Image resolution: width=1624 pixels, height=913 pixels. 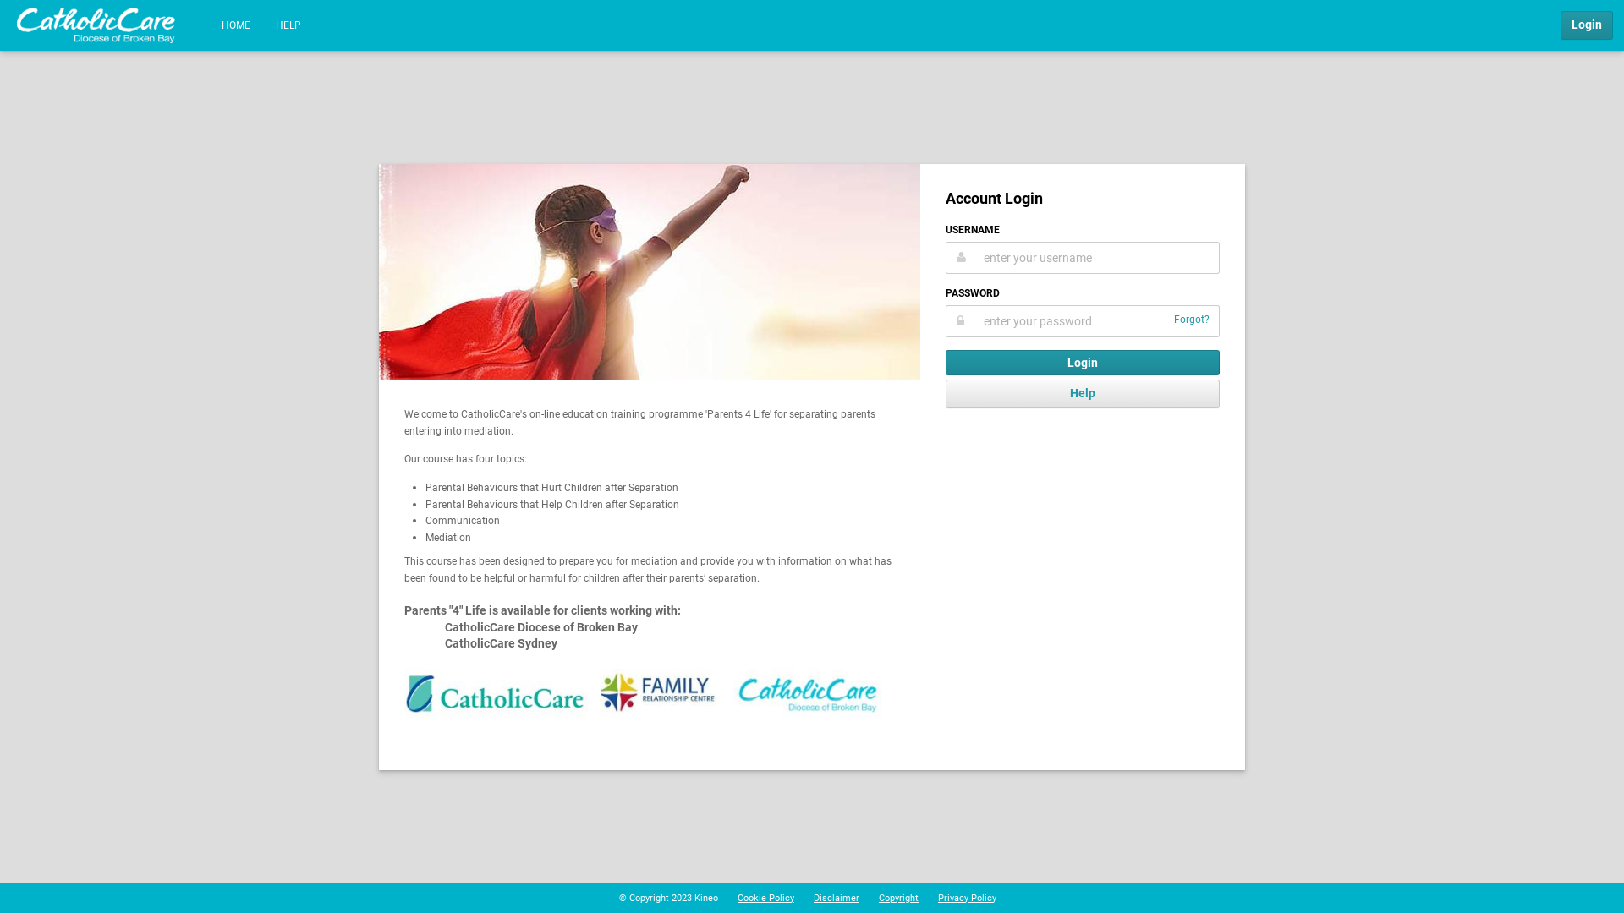 What do you see at coordinates (898, 898) in the screenshot?
I see `Copyright` at bounding box center [898, 898].